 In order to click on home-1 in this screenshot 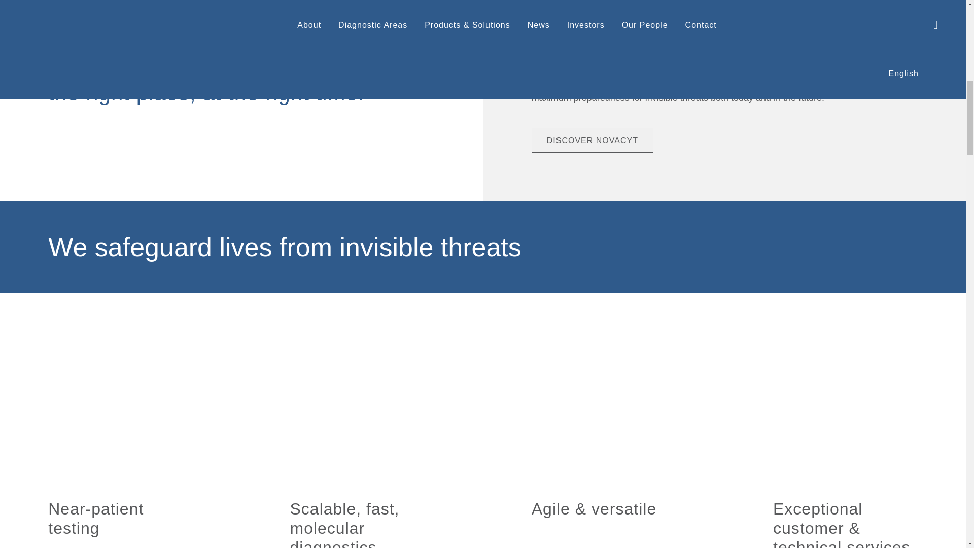, I will do `click(120, 411)`.